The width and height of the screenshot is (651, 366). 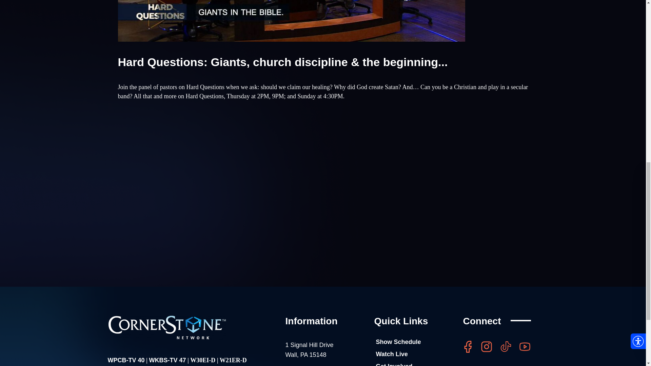 I want to click on HQ15245, so click(x=292, y=21).